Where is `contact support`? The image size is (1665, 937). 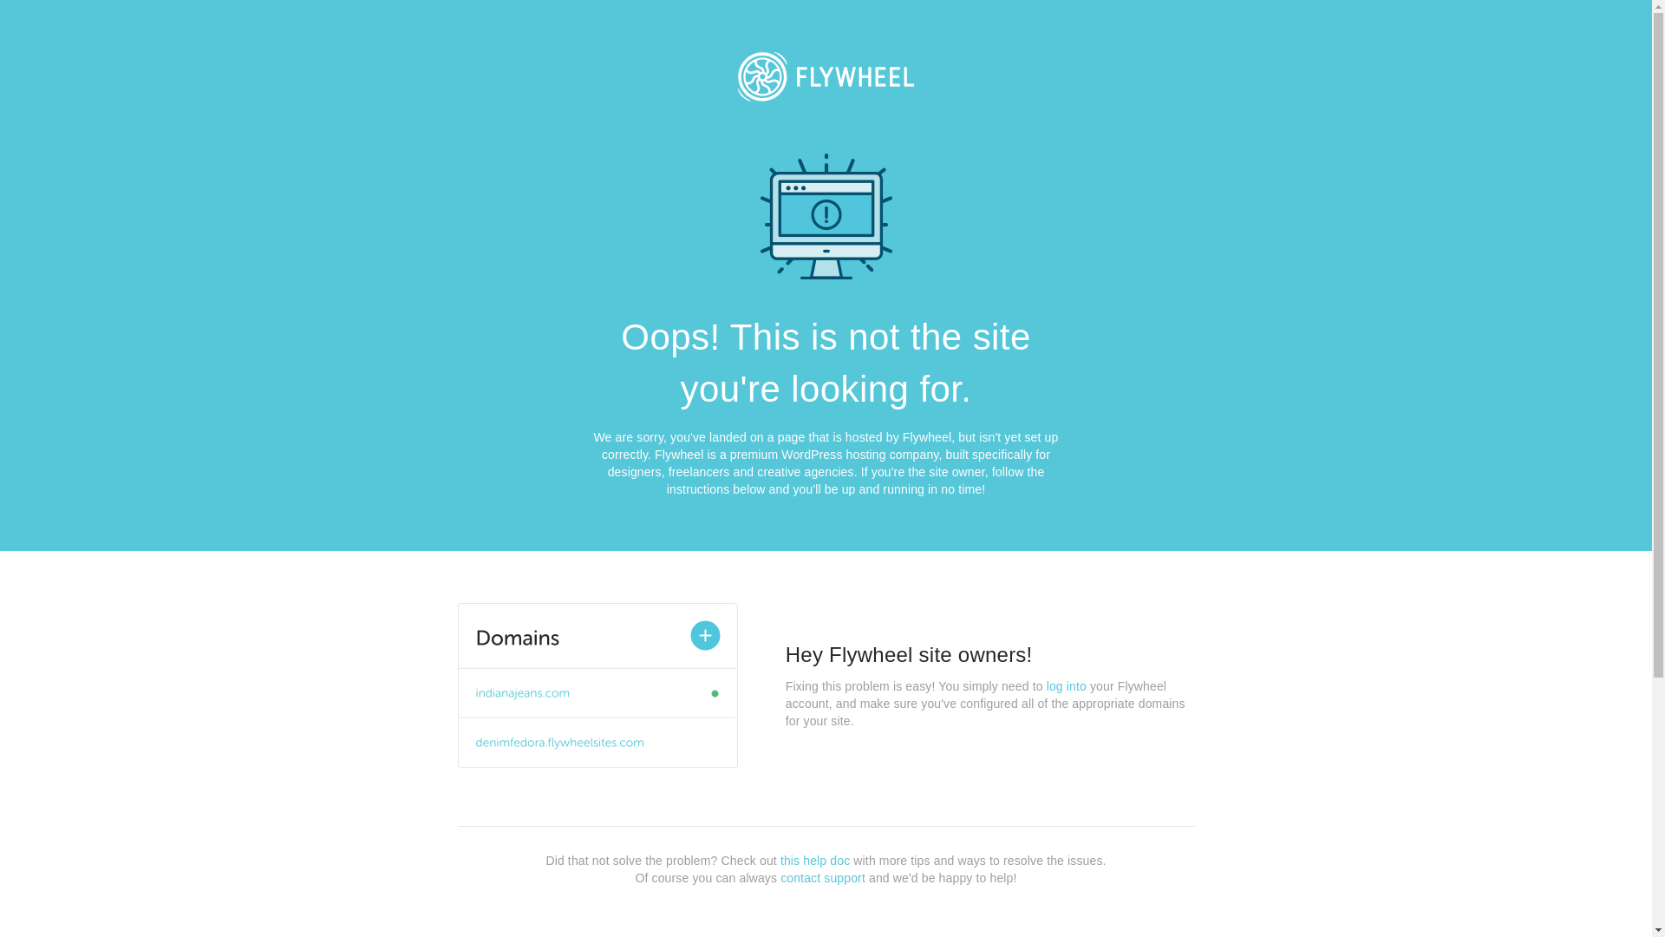
contact support is located at coordinates (823, 878).